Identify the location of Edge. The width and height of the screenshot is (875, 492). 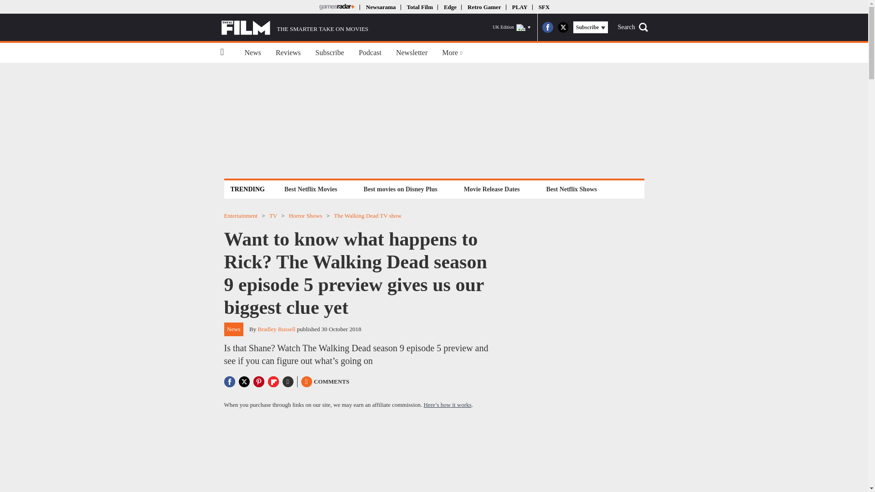
(450, 6).